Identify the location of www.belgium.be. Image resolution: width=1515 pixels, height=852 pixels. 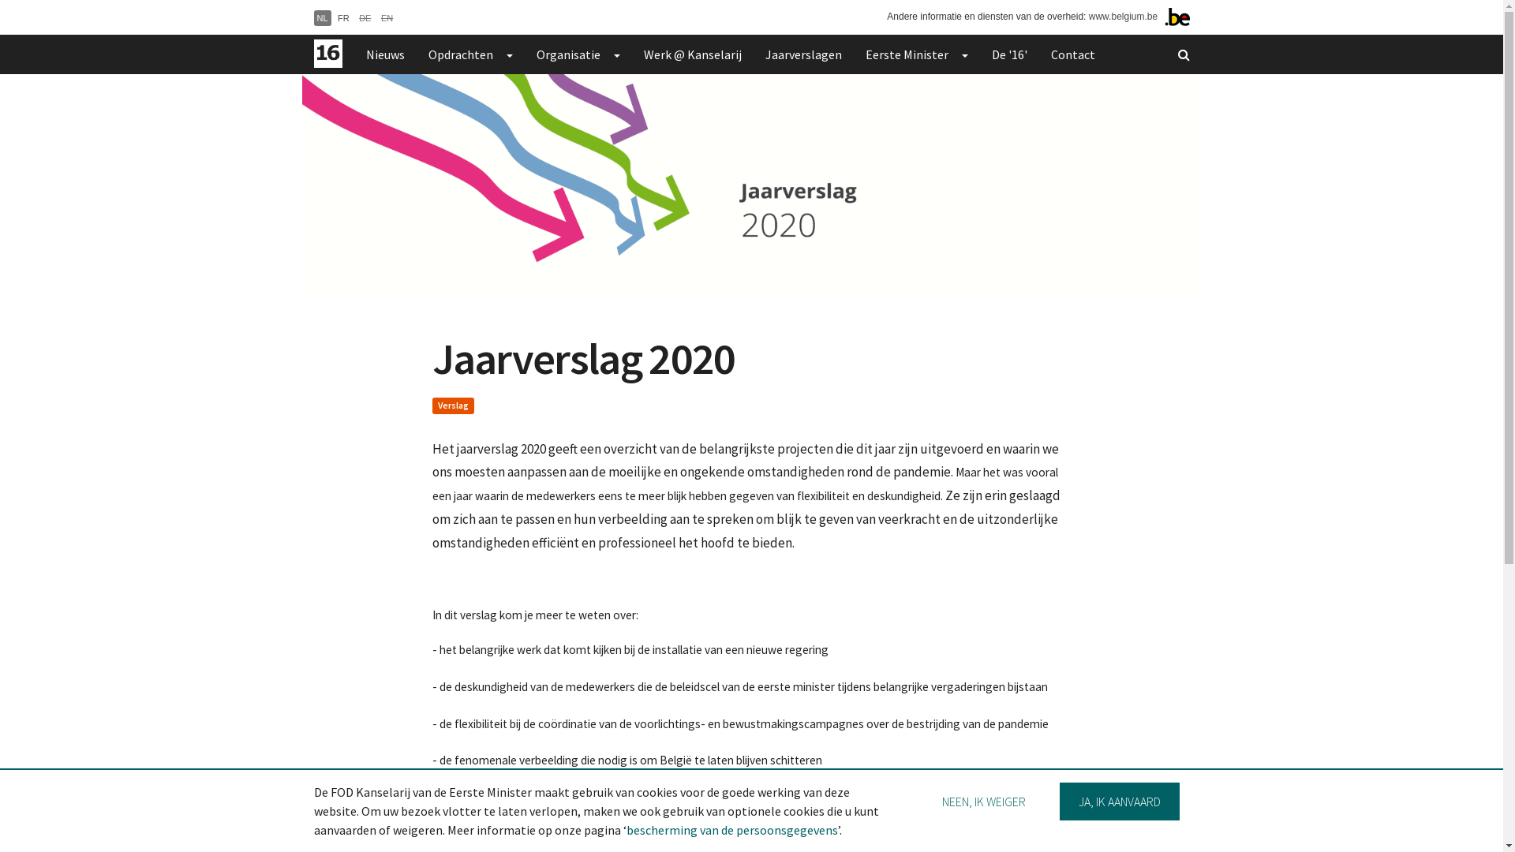
(1124, 17).